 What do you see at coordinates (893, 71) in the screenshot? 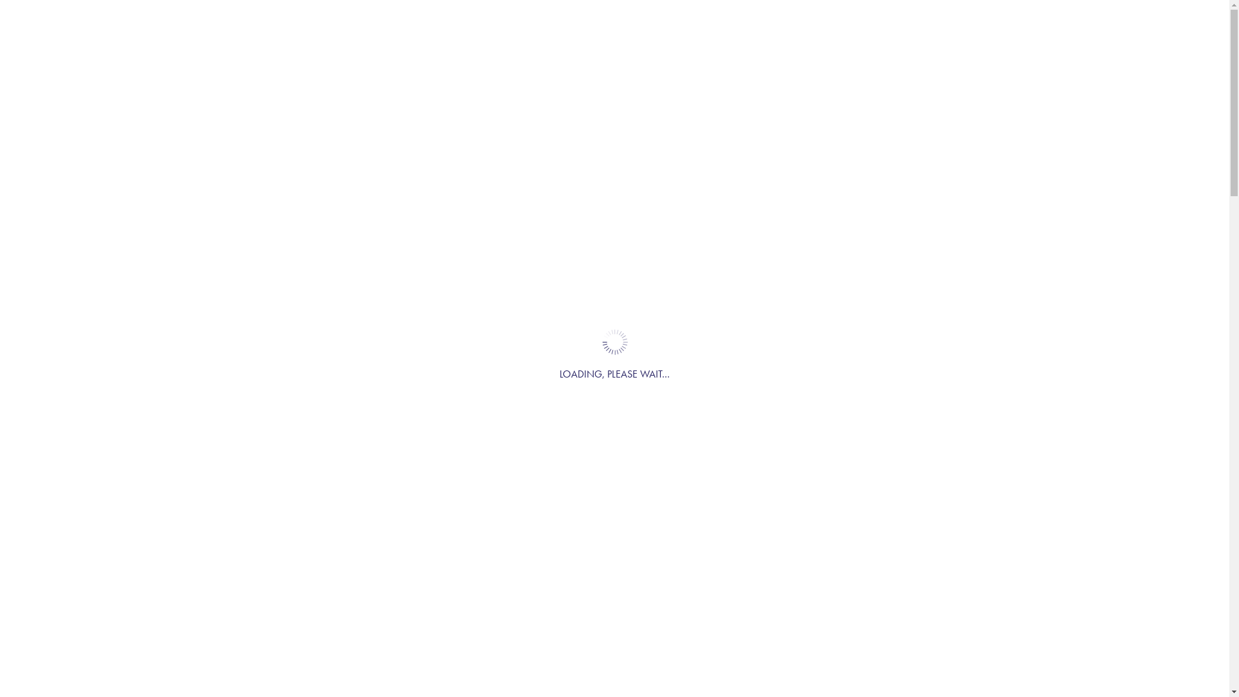
I see `TEAM` at bounding box center [893, 71].